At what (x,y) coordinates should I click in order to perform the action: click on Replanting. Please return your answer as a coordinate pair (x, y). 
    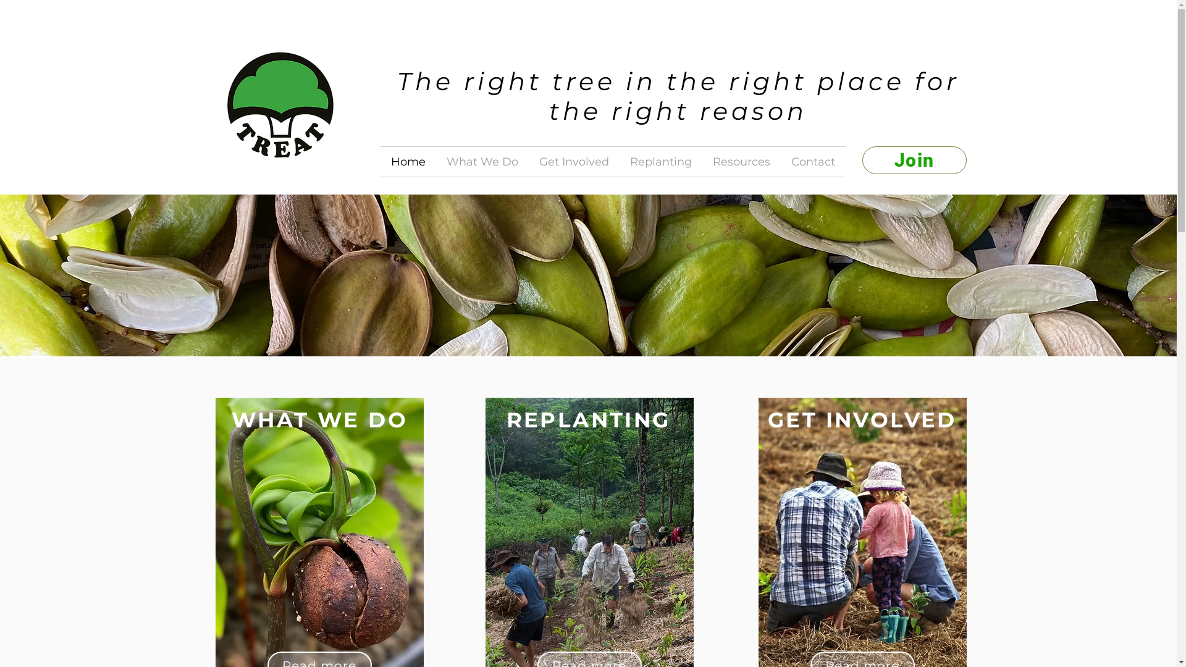
    Looking at the image, I should click on (660, 162).